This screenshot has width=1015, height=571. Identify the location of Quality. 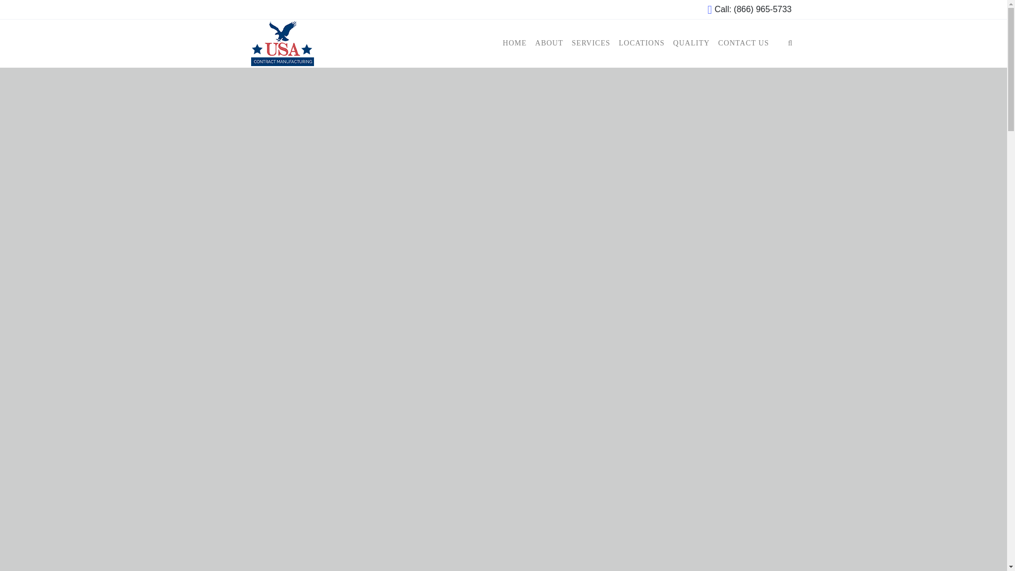
(691, 43).